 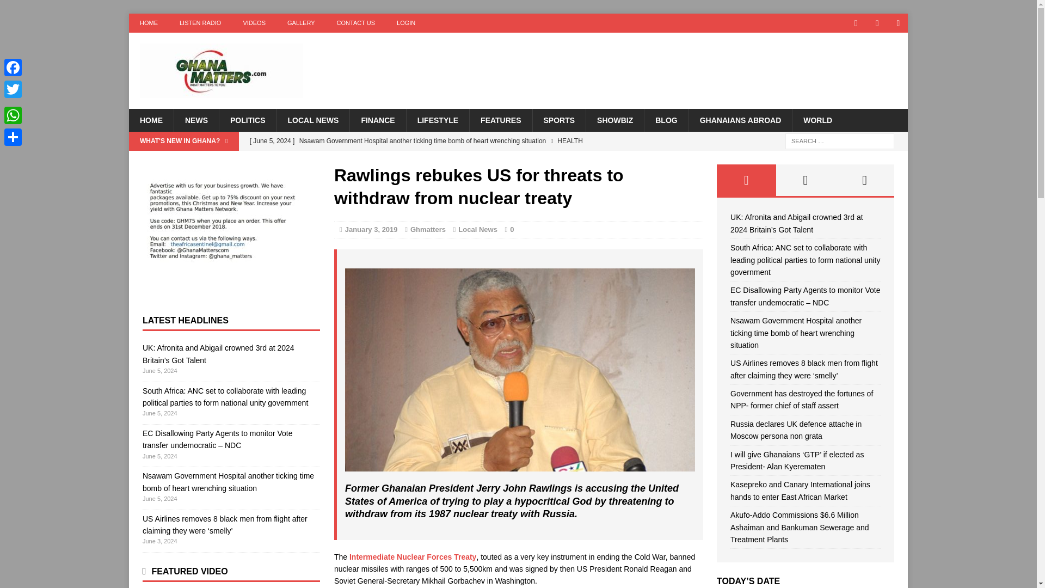 I want to click on LISTEN RADIO, so click(x=200, y=23).